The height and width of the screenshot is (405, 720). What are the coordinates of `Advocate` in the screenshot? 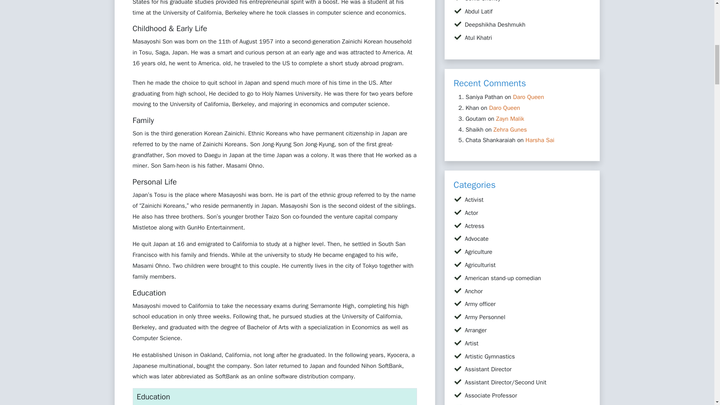 It's located at (477, 238).